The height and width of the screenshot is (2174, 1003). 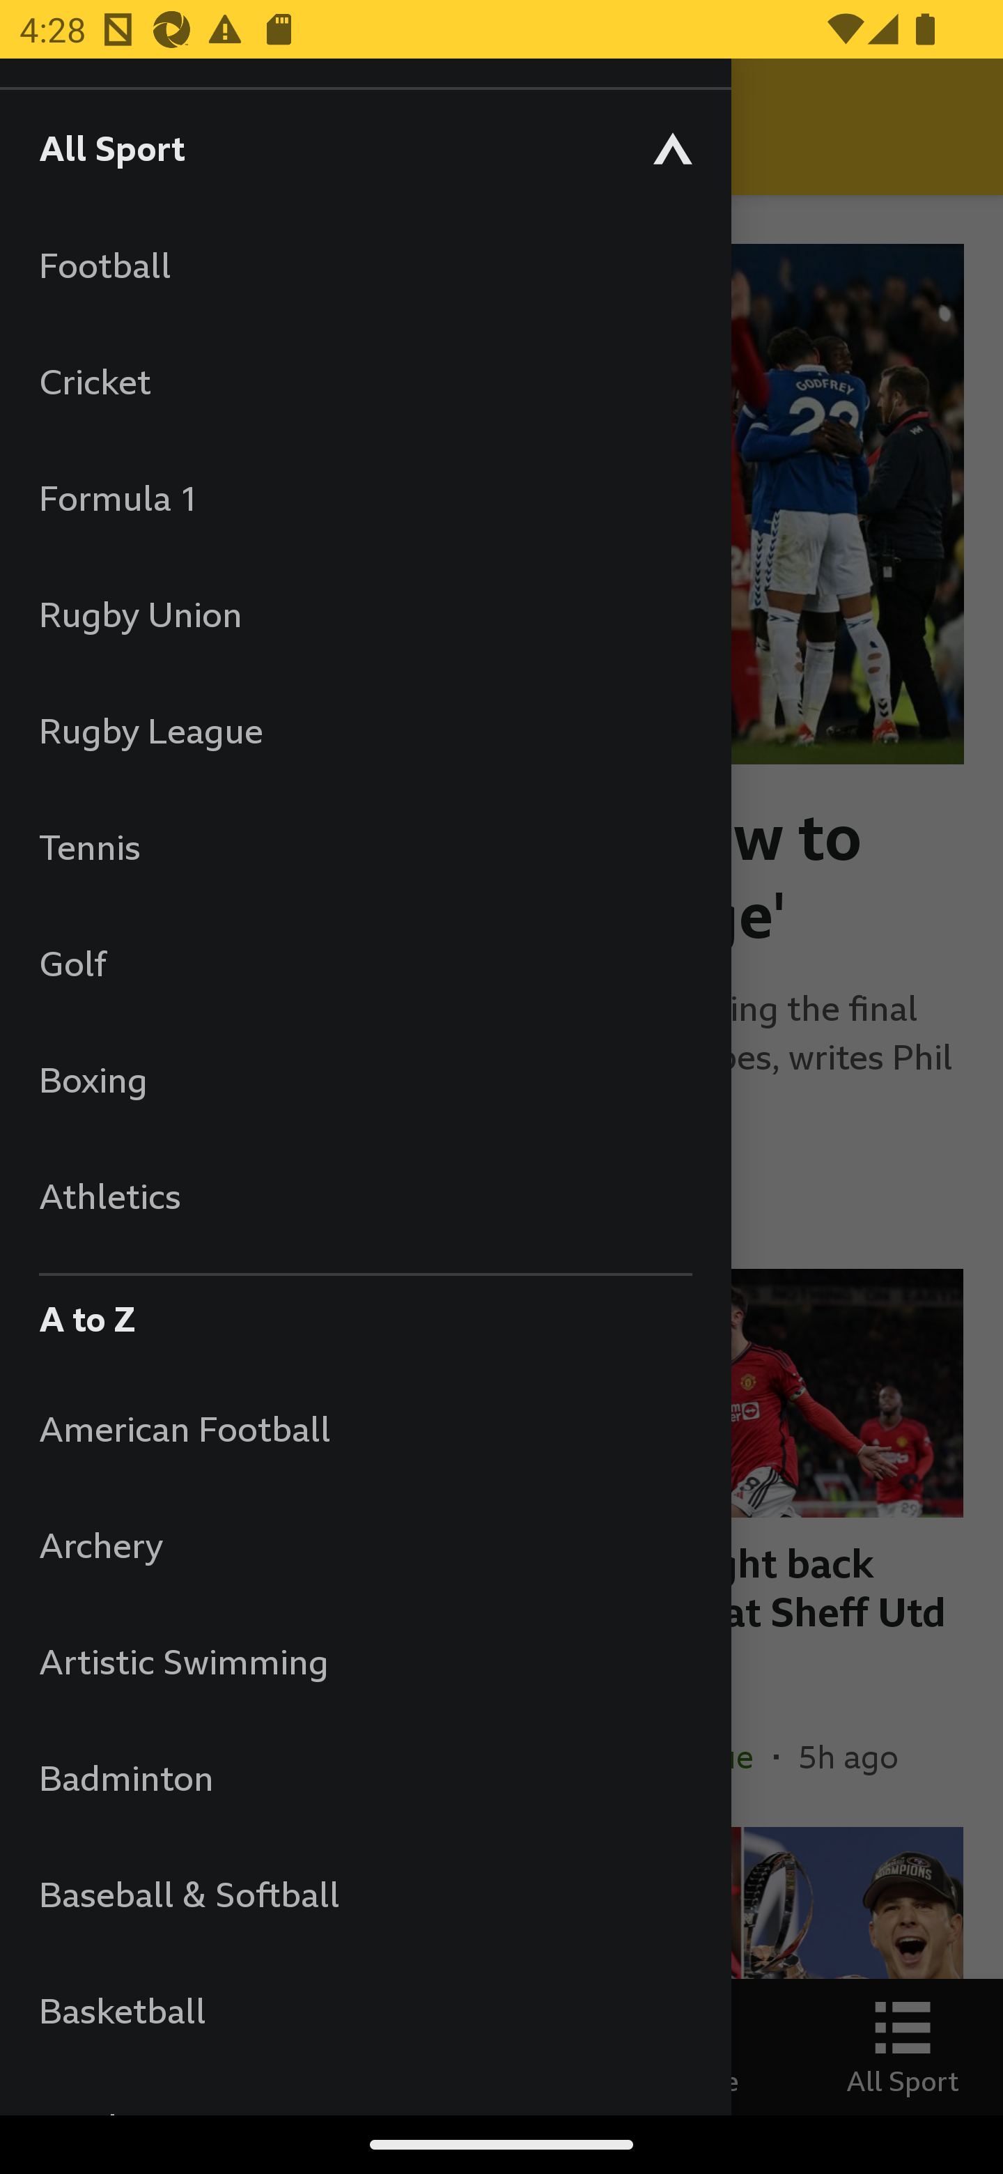 I want to click on Athletics, so click(x=365, y=1196).